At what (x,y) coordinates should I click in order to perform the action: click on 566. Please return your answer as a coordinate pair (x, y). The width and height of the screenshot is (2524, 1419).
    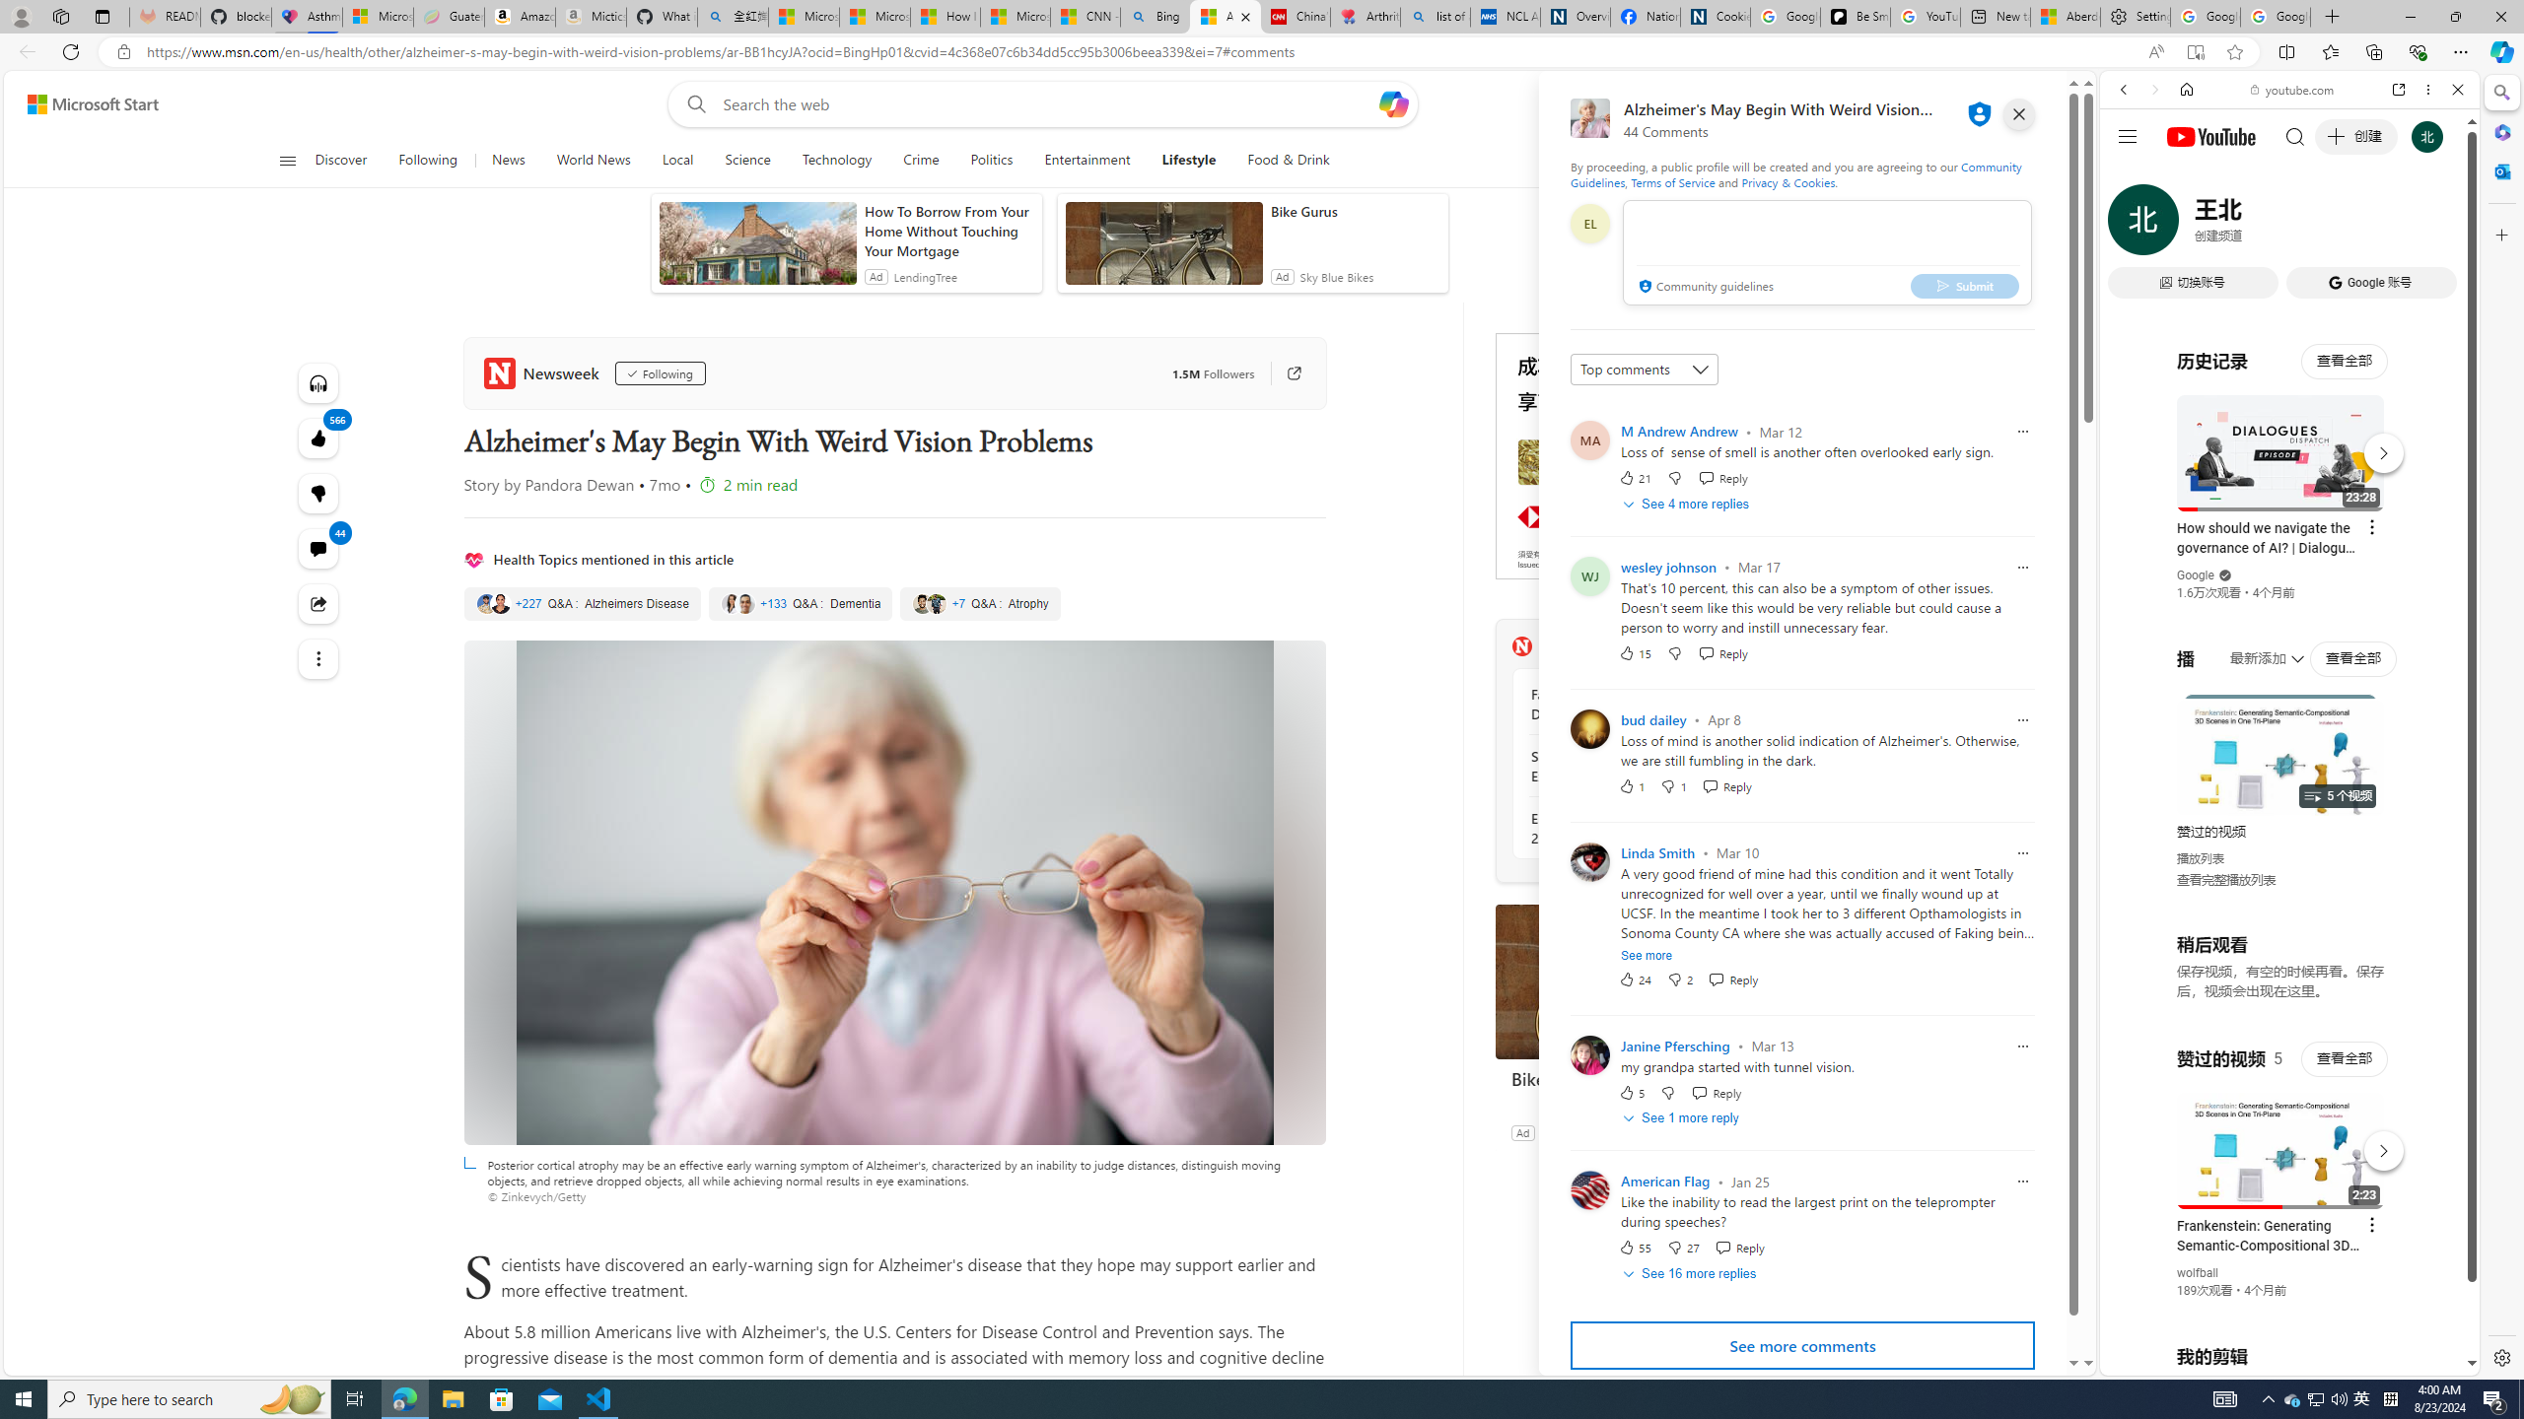
    Looking at the image, I should click on (317, 493).